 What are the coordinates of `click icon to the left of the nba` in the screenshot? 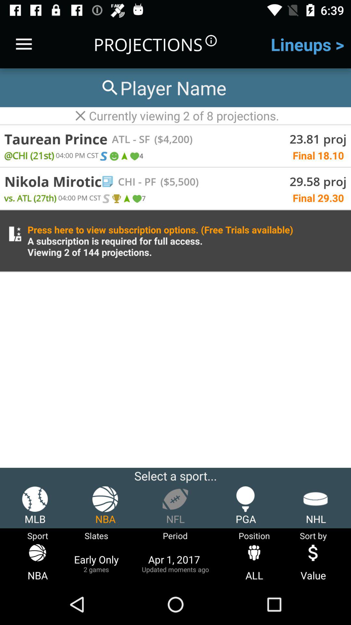 It's located at (35, 506).